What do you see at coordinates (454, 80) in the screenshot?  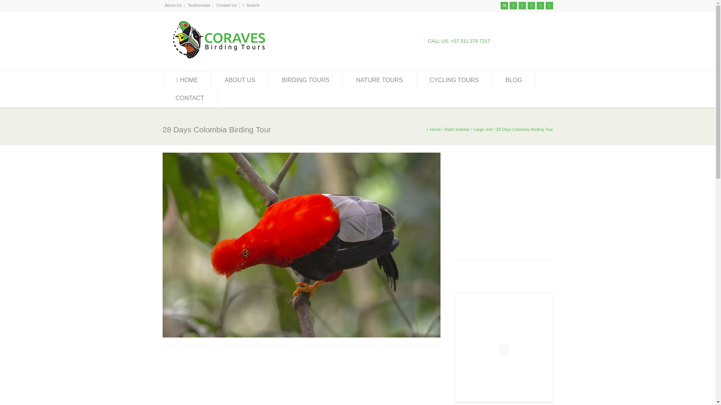 I see `CYCLING TOURS` at bounding box center [454, 80].